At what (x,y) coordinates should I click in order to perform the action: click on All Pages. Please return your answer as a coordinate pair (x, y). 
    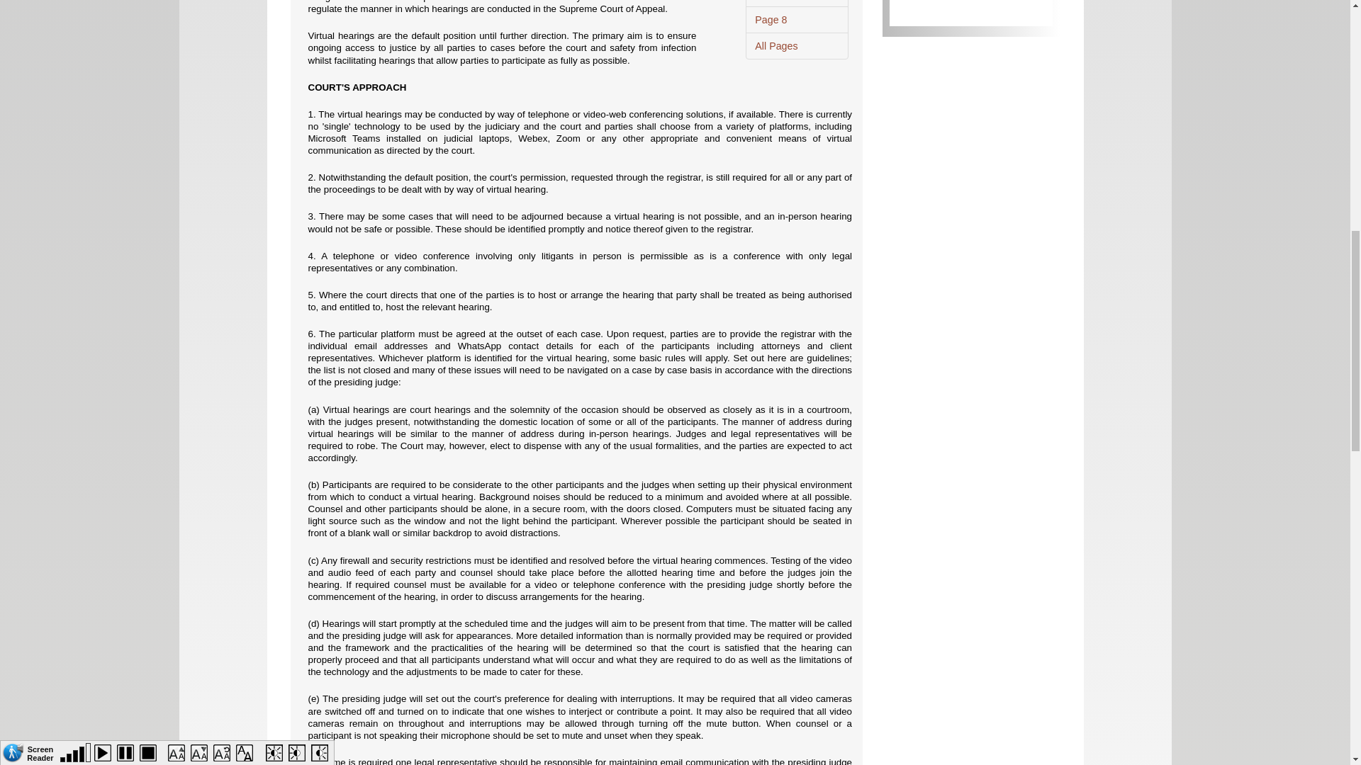
    Looking at the image, I should click on (797, 46).